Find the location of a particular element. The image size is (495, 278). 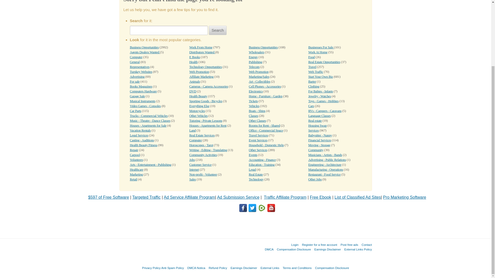

Web Traffic is located at coordinates (316, 72).